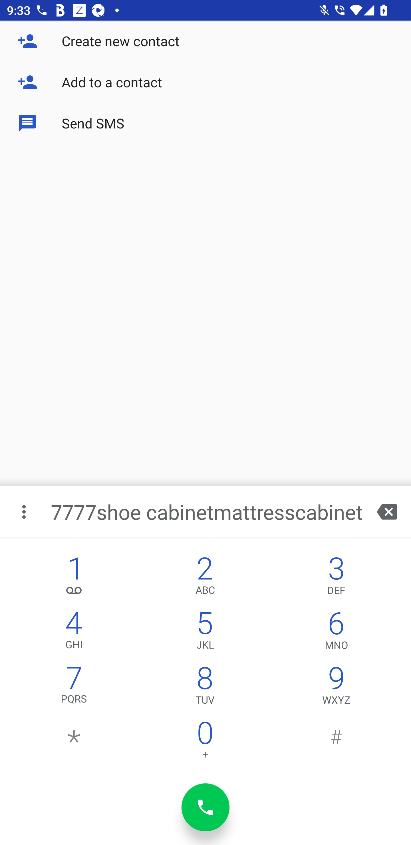  I want to click on *, so click(74, 742).